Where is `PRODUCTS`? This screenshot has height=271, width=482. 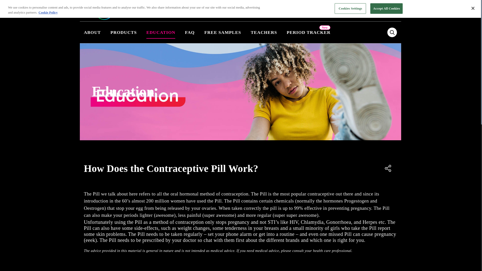
PRODUCTS is located at coordinates (124, 32).